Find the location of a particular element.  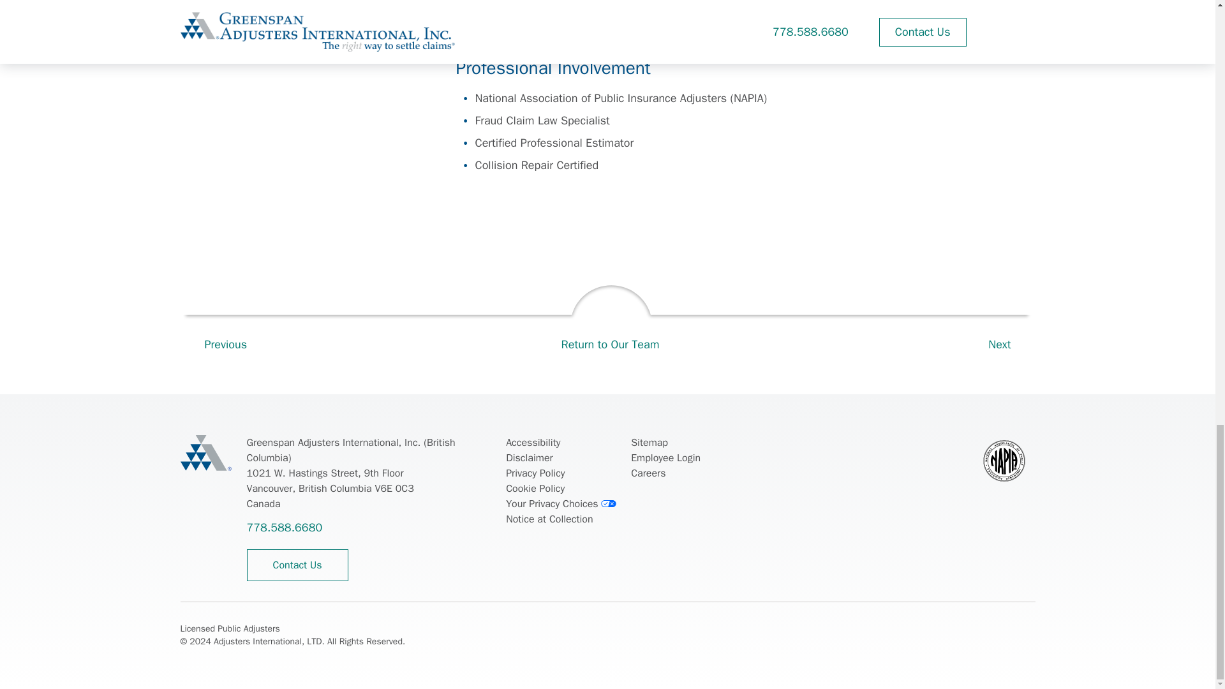

Cookie Policy is located at coordinates (535, 488).